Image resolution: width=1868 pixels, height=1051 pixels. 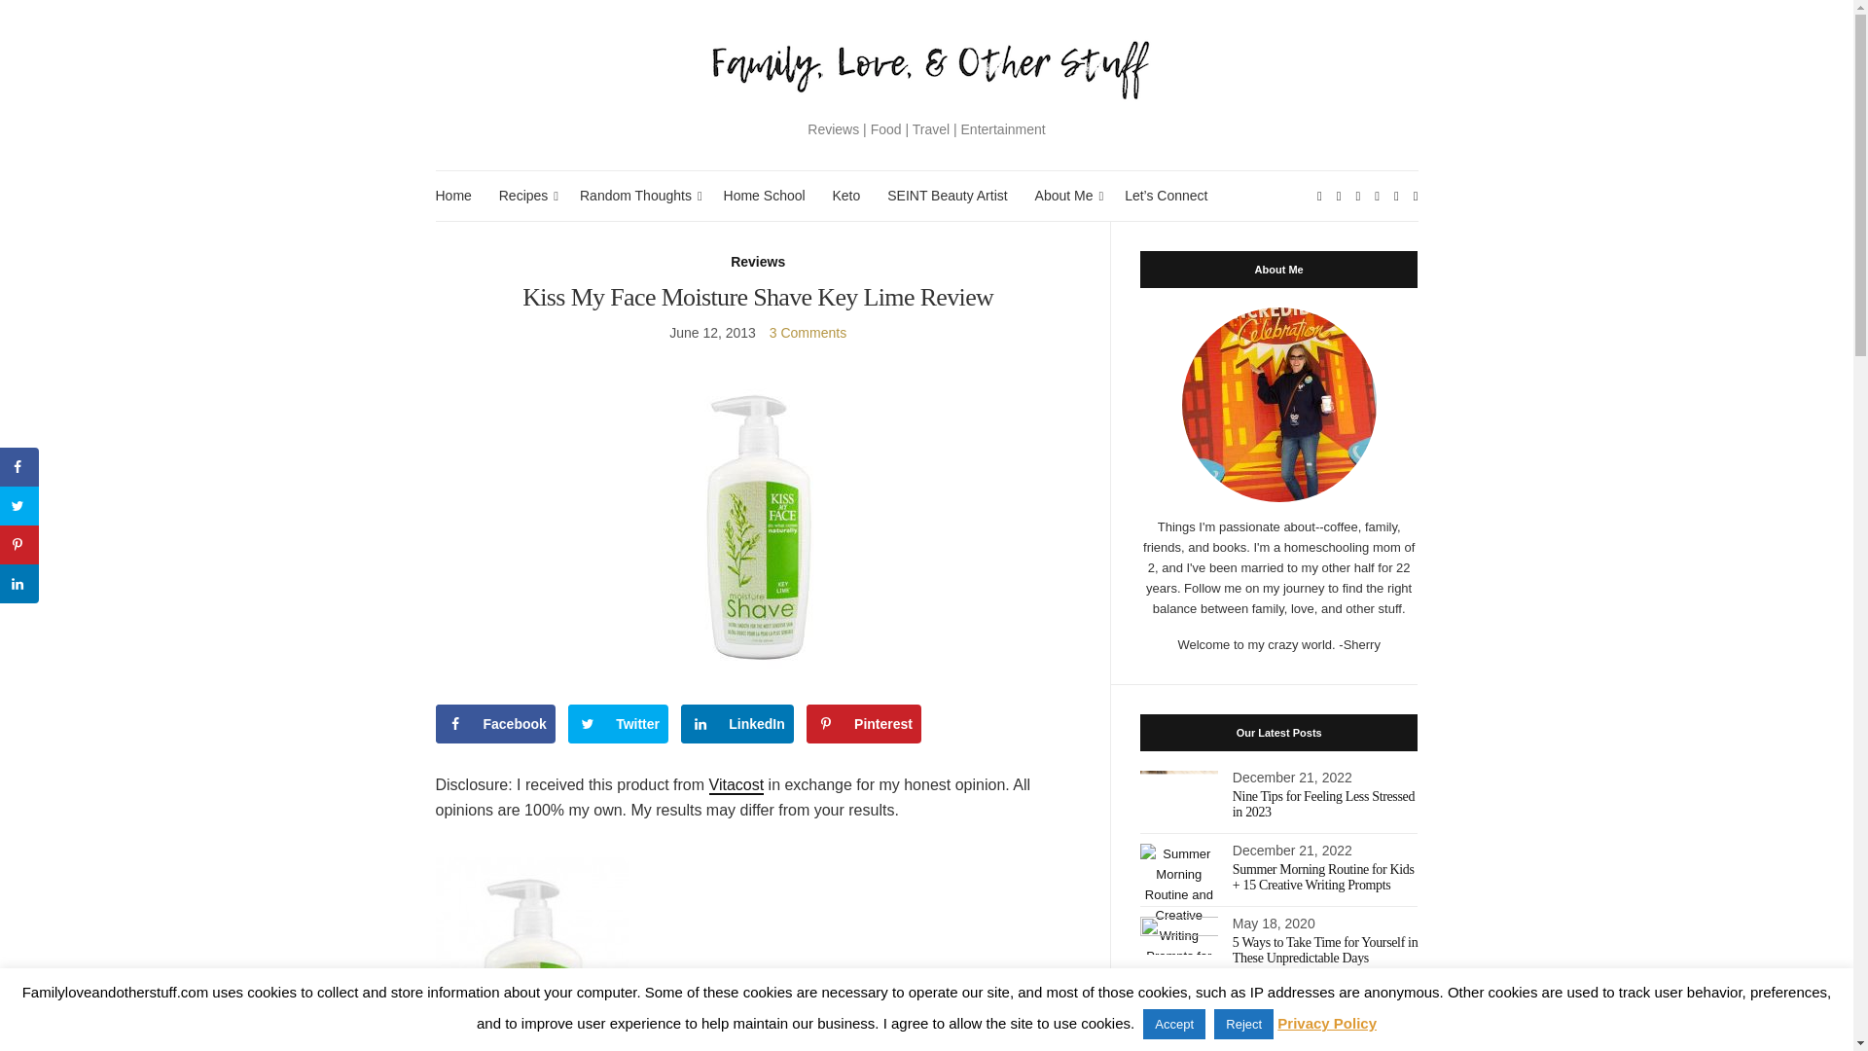 What do you see at coordinates (846, 196) in the screenshot?
I see `Keto` at bounding box center [846, 196].